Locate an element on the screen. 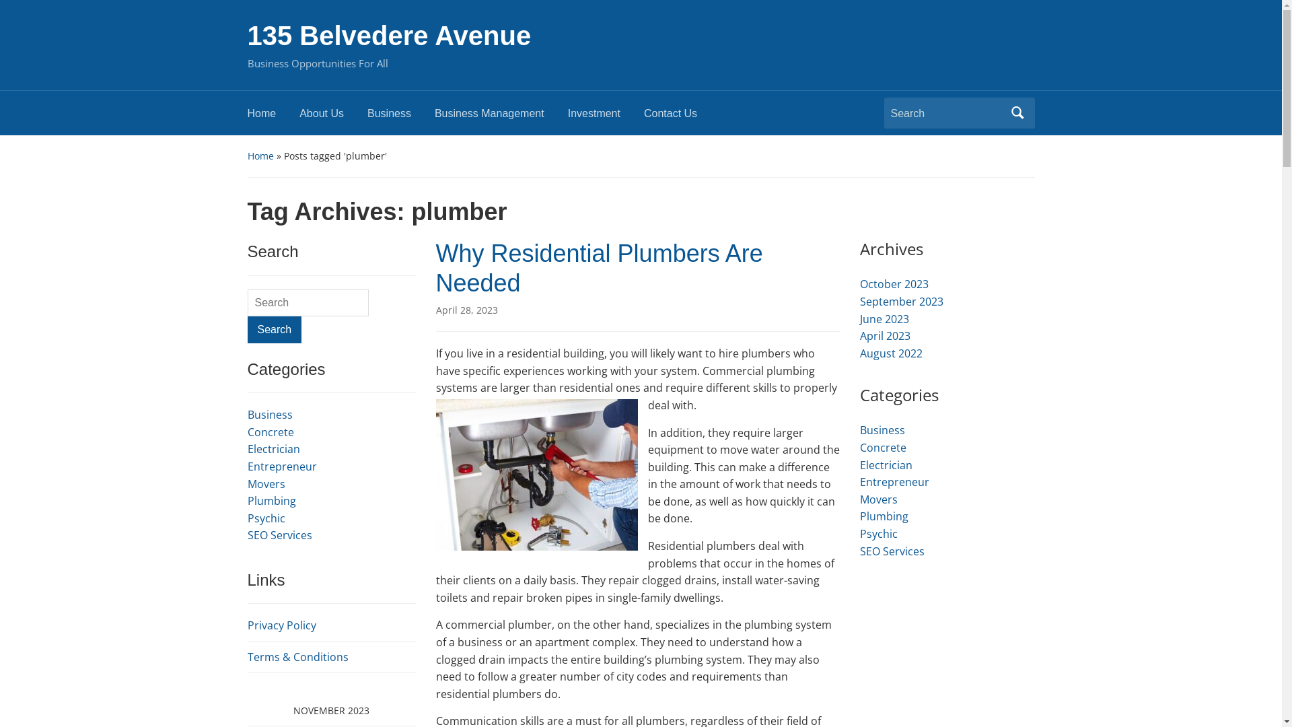  April 28, 2023 is located at coordinates (467, 310).